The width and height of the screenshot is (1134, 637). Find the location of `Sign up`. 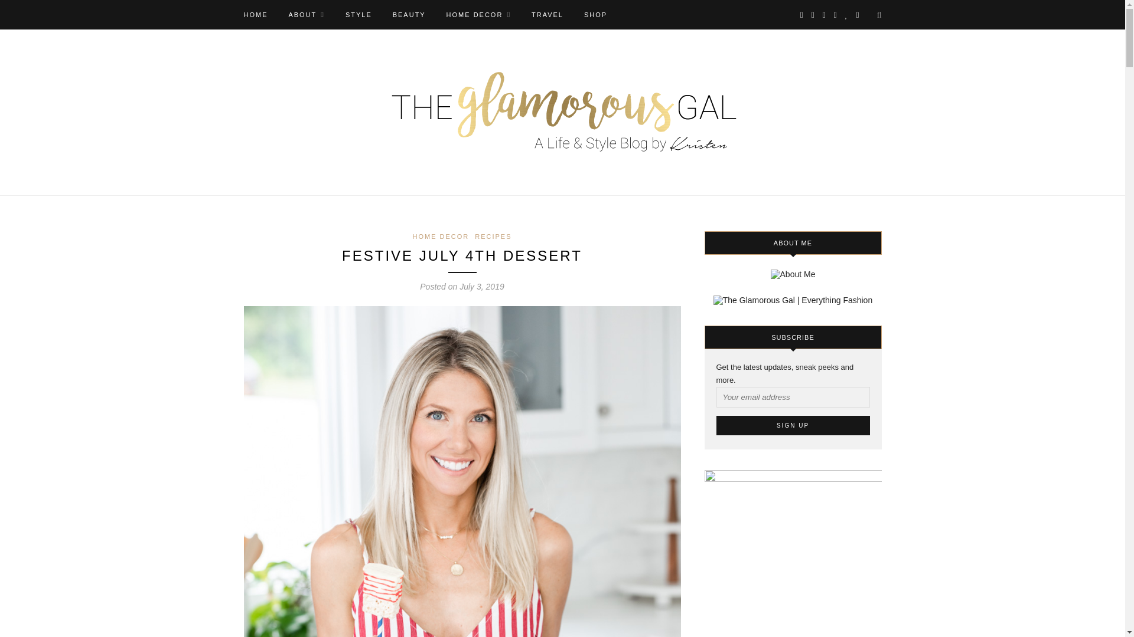

Sign up is located at coordinates (793, 425).